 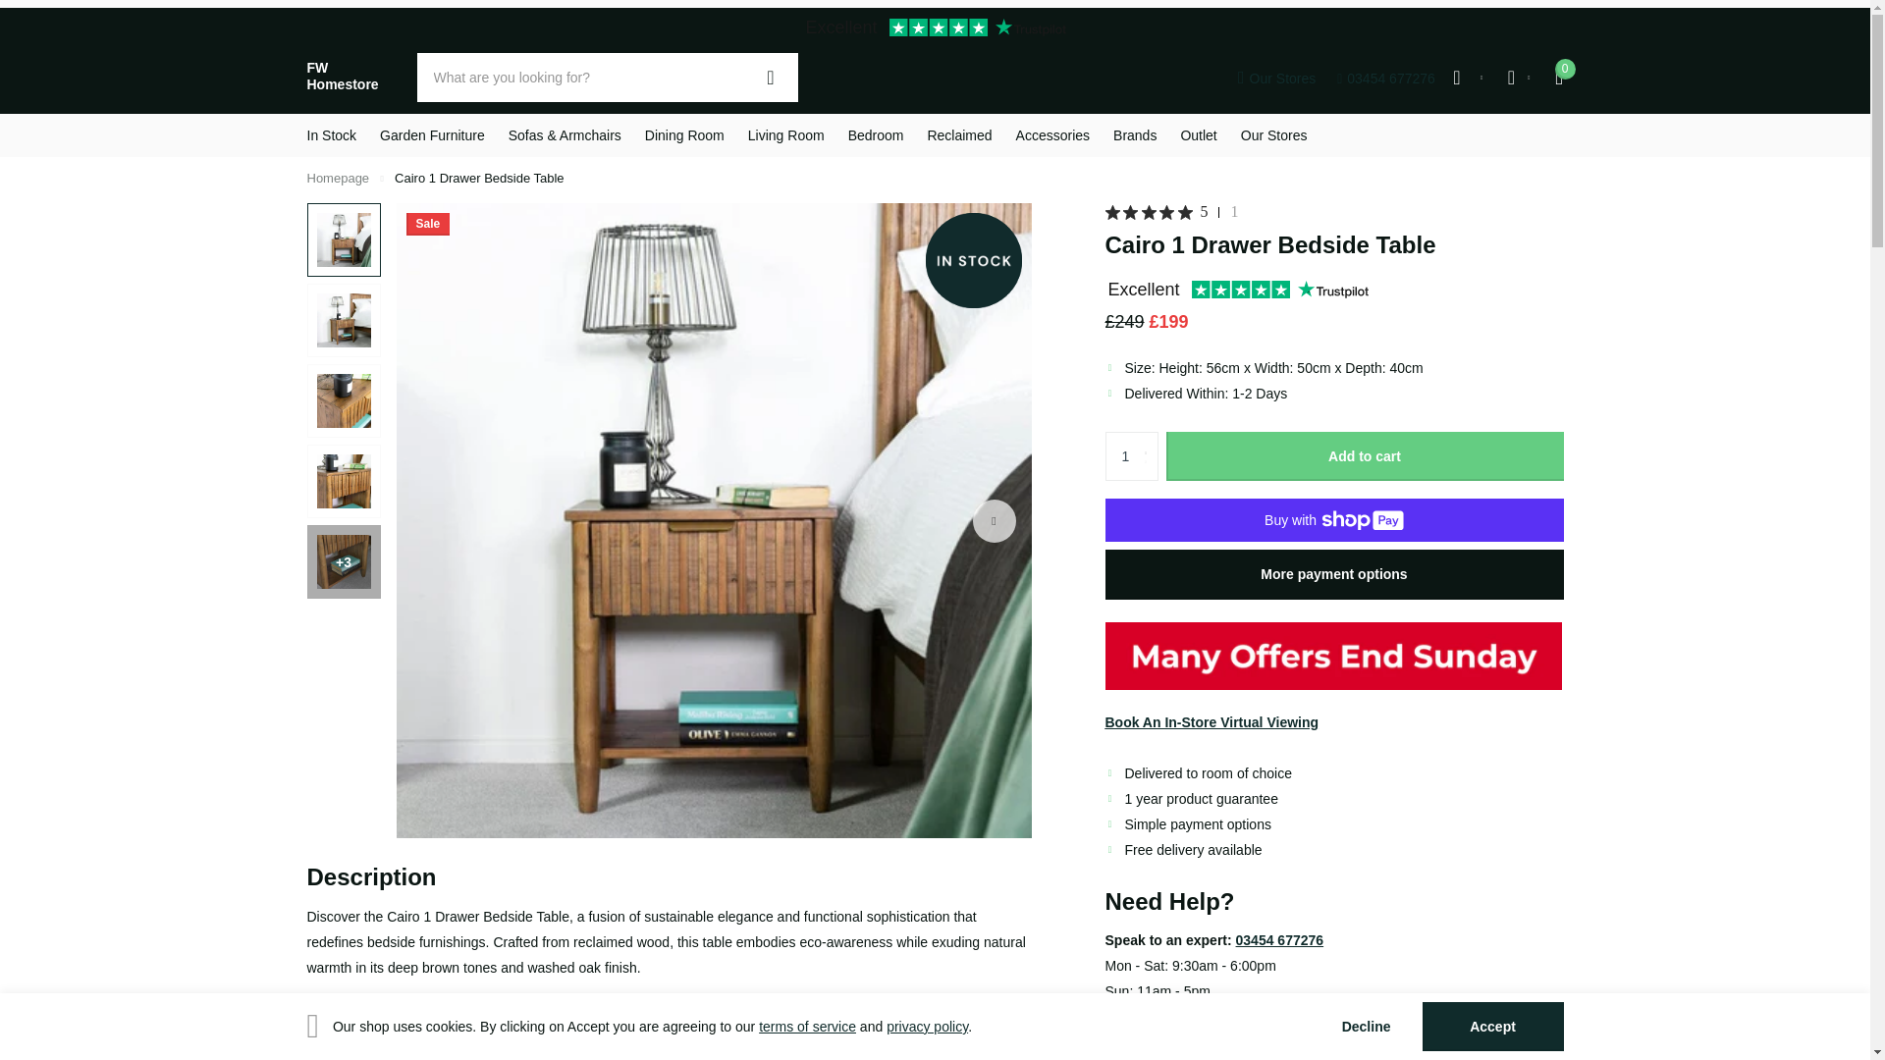 I want to click on Privacy Policy, so click(x=1131, y=455).